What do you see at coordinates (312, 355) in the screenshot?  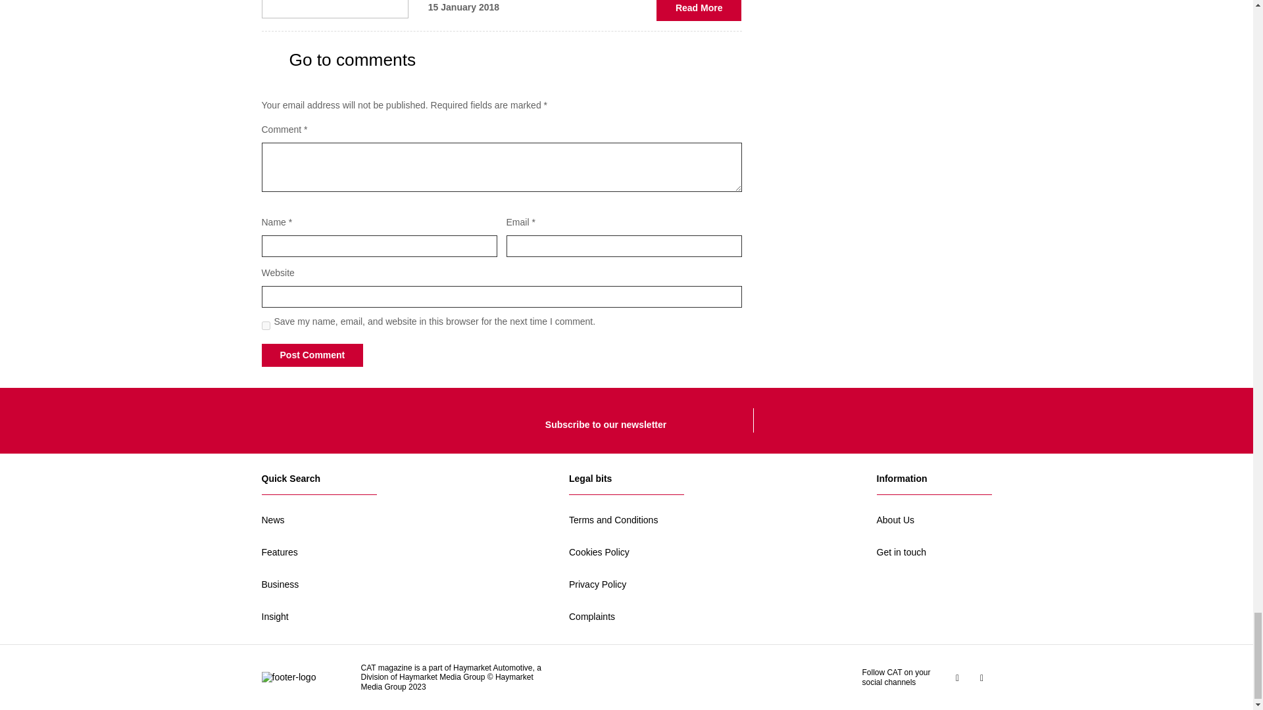 I see `Post Comment` at bounding box center [312, 355].